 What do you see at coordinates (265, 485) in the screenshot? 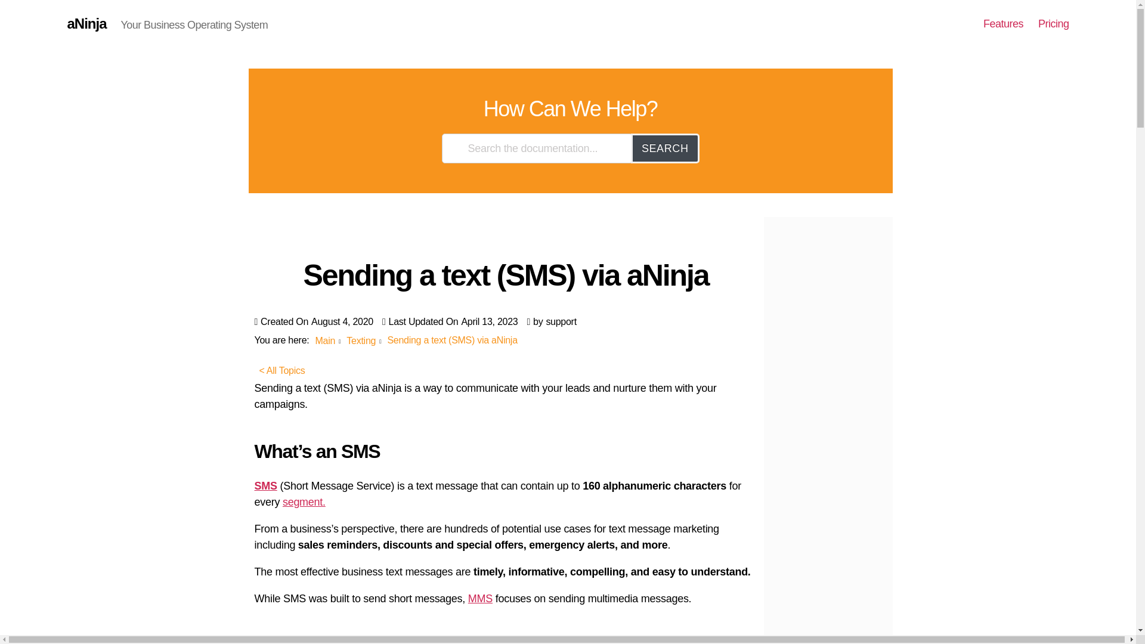
I see `SMS` at bounding box center [265, 485].